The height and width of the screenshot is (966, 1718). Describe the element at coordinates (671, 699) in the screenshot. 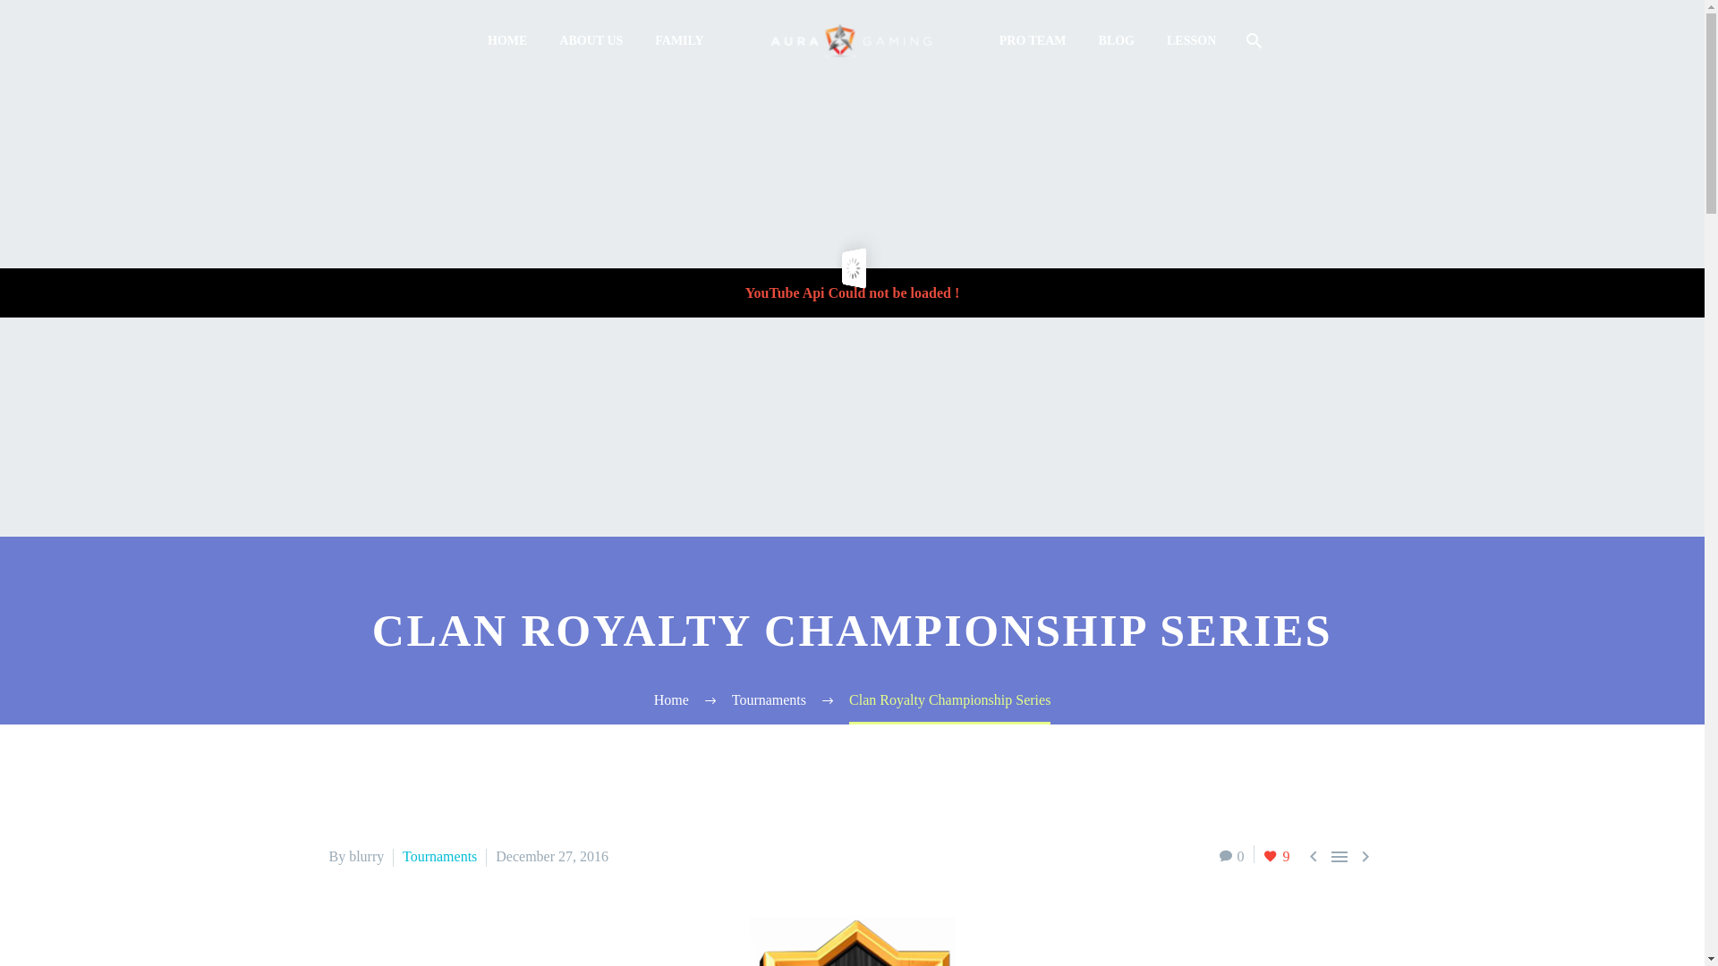

I see `Home` at that location.